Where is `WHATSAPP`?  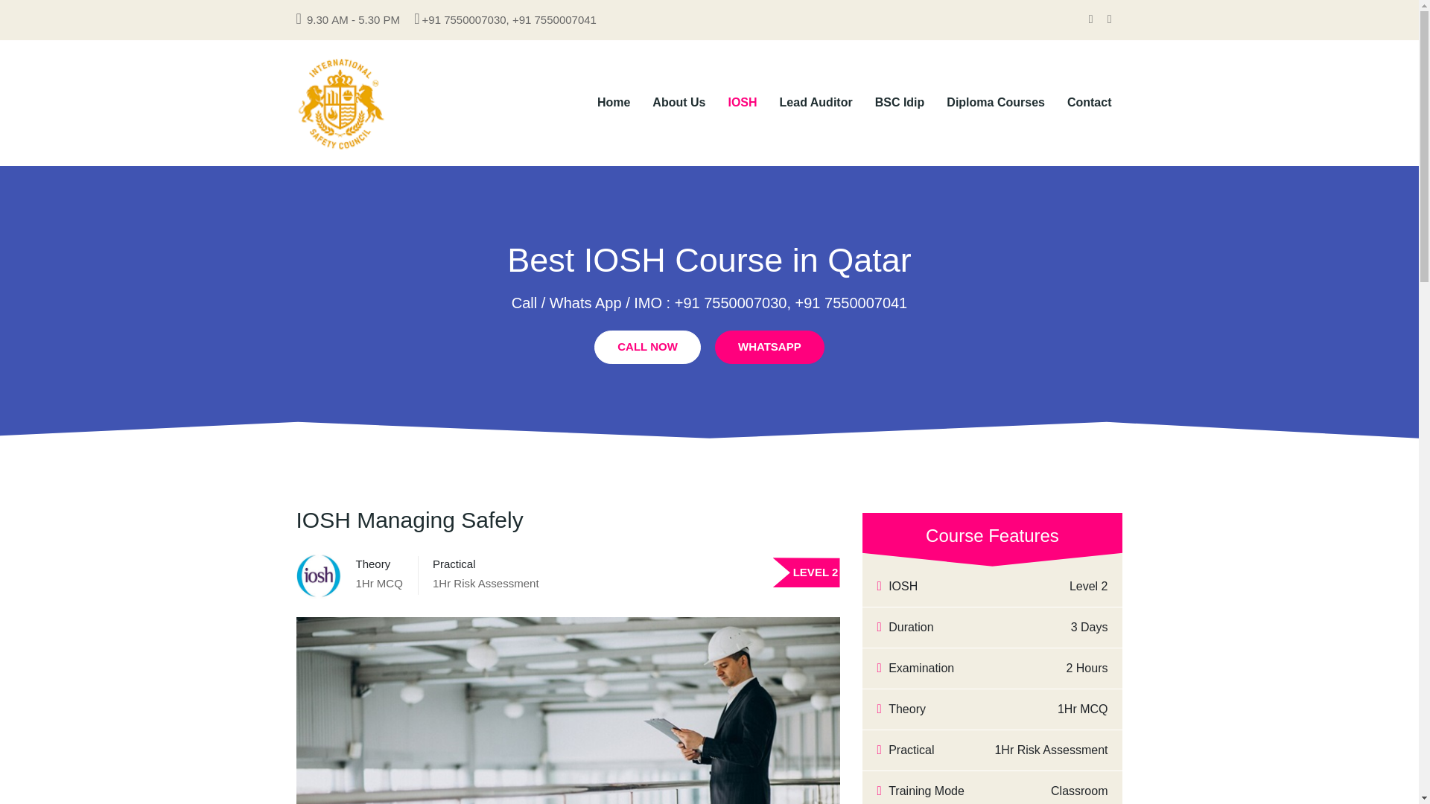 WHATSAPP is located at coordinates (770, 347).